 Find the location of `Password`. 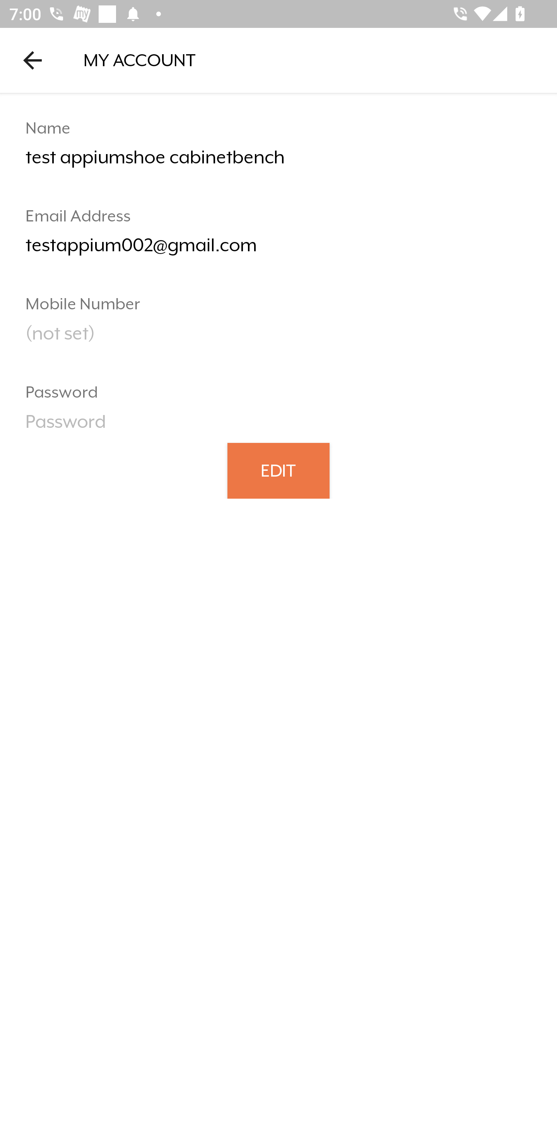

Password is located at coordinates (278, 426).